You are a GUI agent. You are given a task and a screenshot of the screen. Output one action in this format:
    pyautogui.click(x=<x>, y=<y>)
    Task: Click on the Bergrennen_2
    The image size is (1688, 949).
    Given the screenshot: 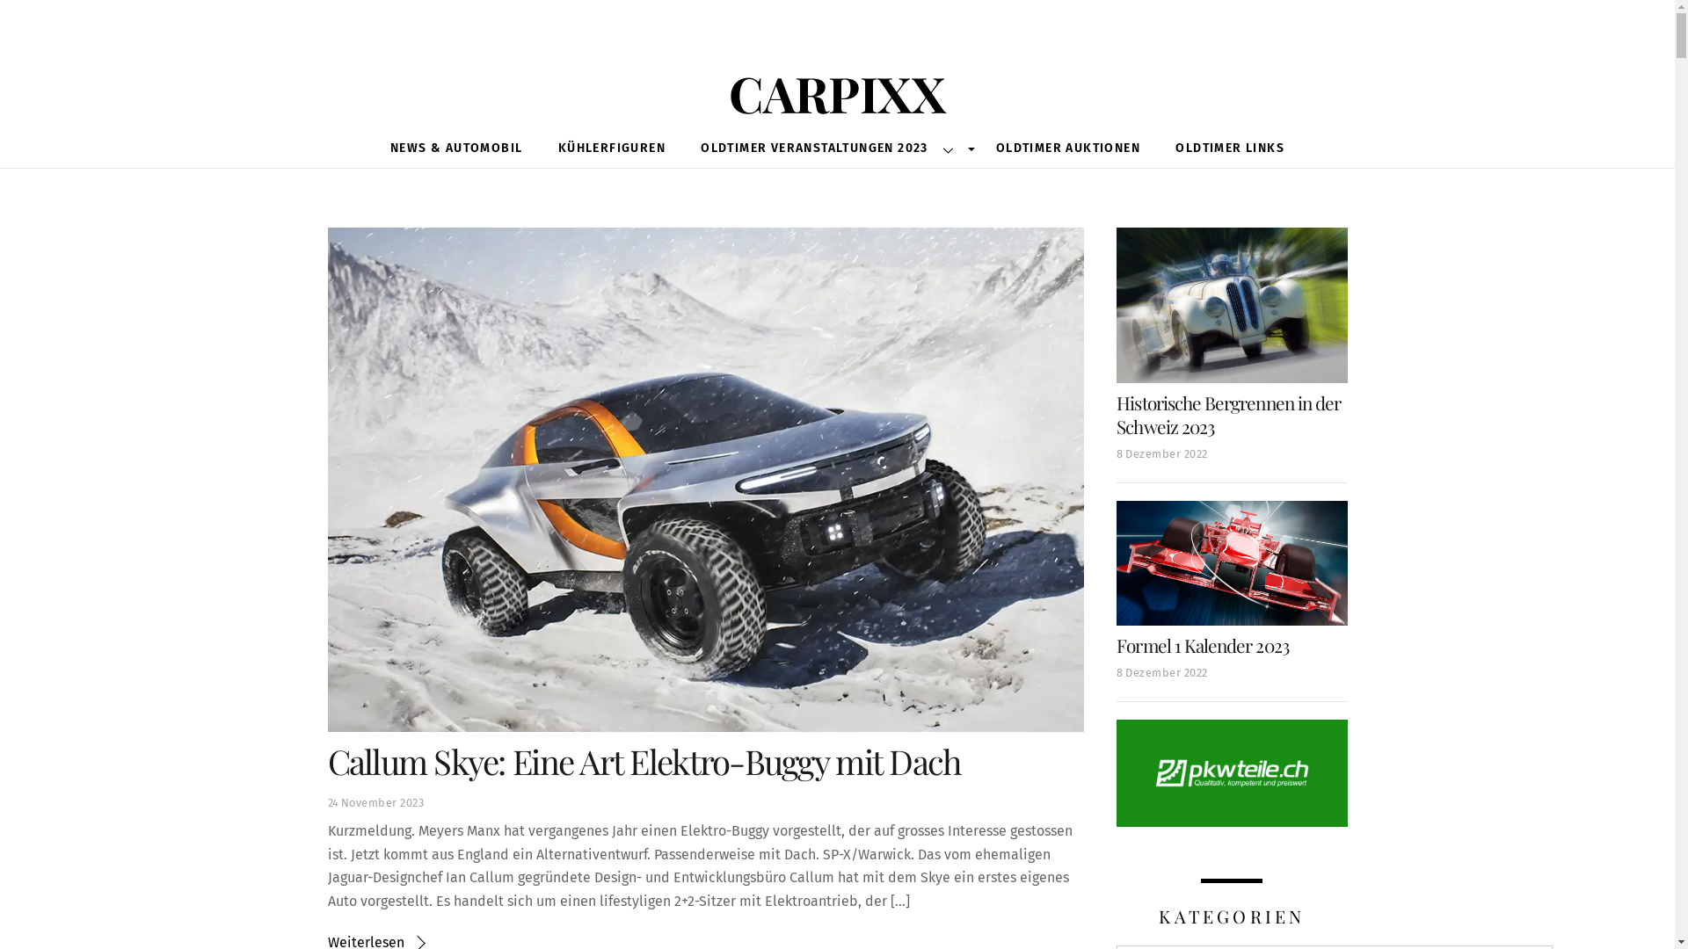 What is the action you would take?
    pyautogui.click(x=1232, y=306)
    